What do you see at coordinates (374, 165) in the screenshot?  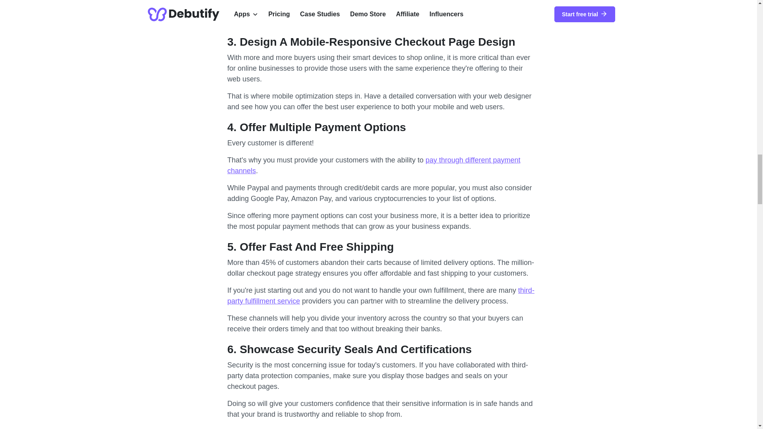 I see `pay through different payment channels` at bounding box center [374, 165].